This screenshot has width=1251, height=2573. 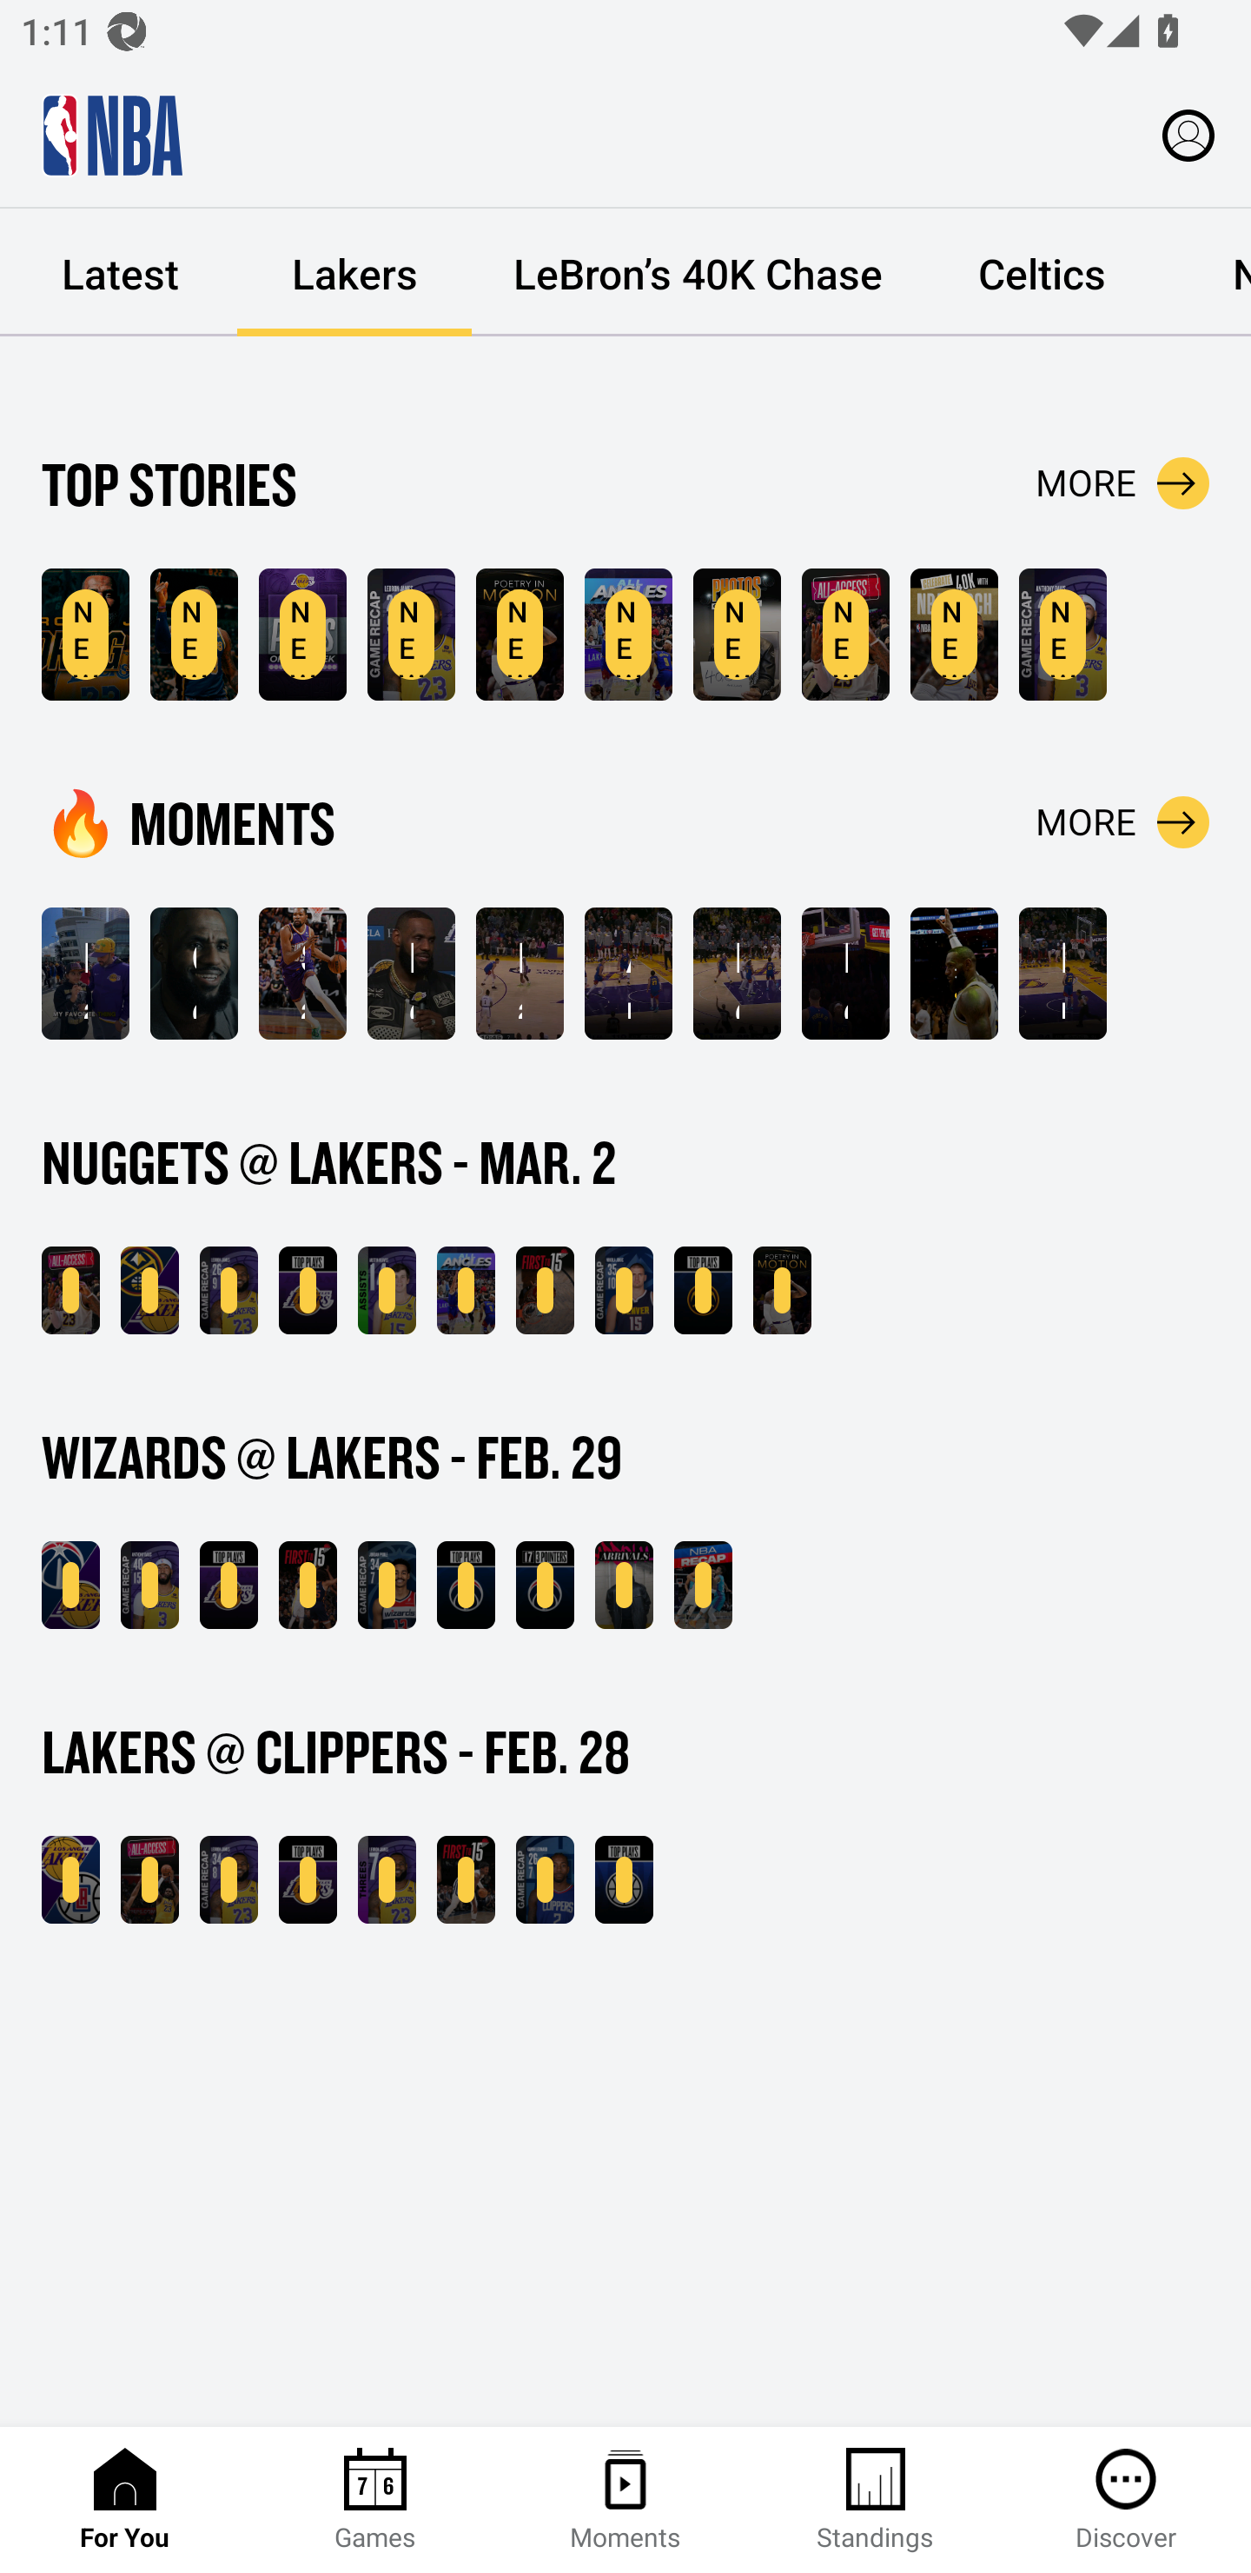 What do you see at coordinates (876, 2500) in the screenshot?
I see `Standings` at bounding box center [876, 2500].